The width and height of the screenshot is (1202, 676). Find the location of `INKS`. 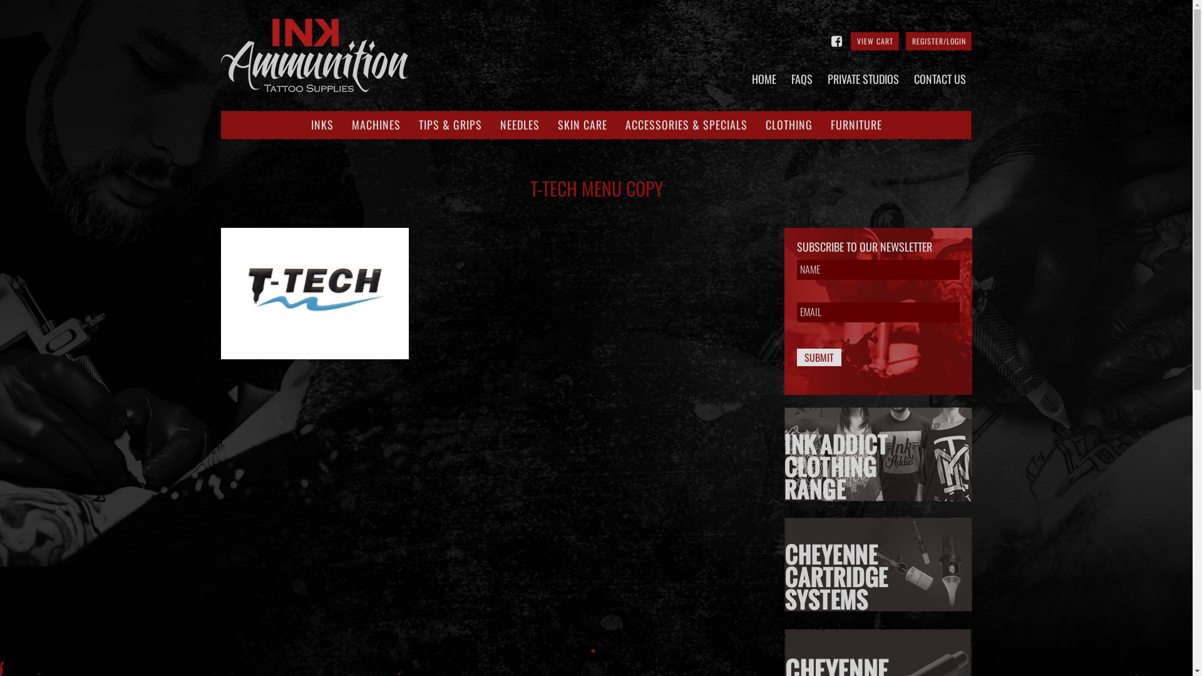

INKS is located at coordinates (322, 125).